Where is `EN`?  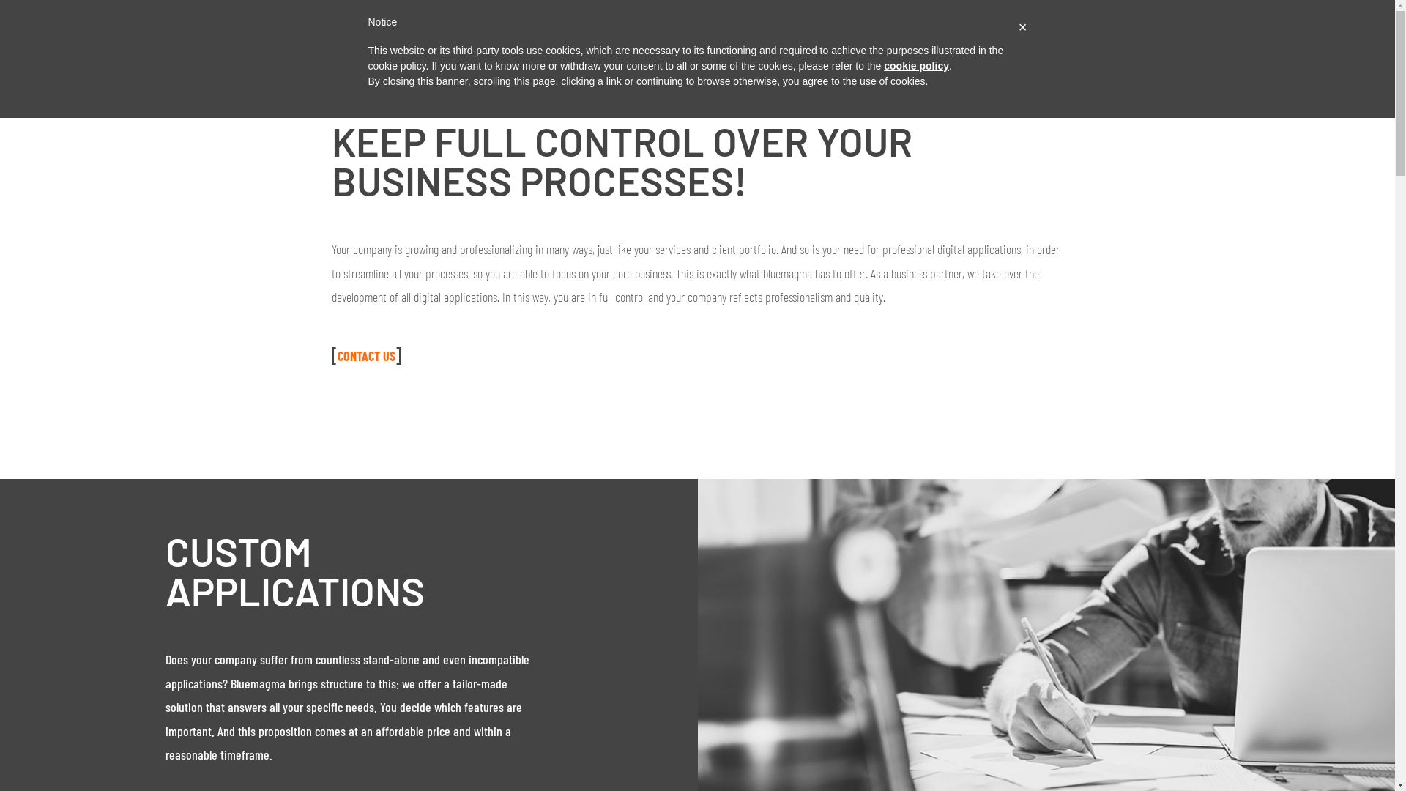 EN is located at coordinates (1123, 33).